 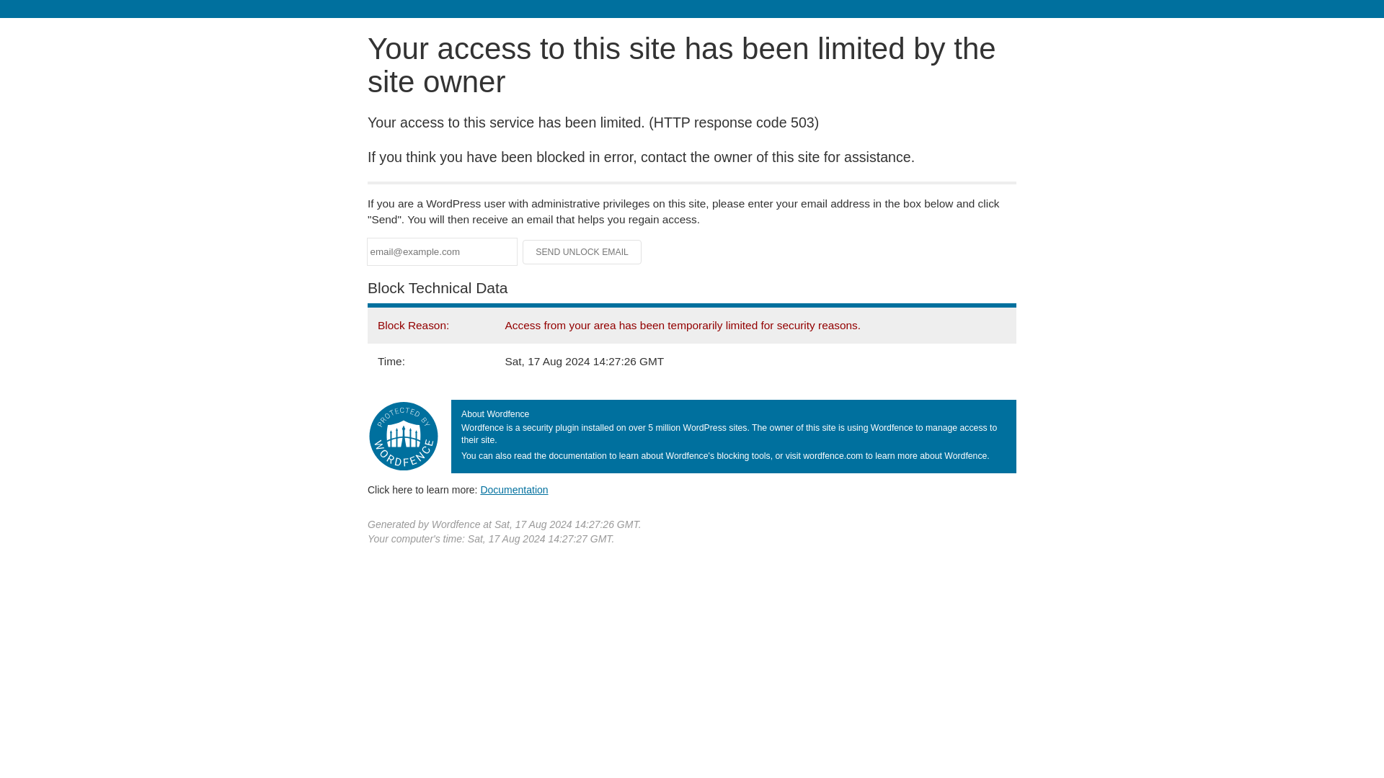 I want to click on Documentation, so click(x=514, y=489).